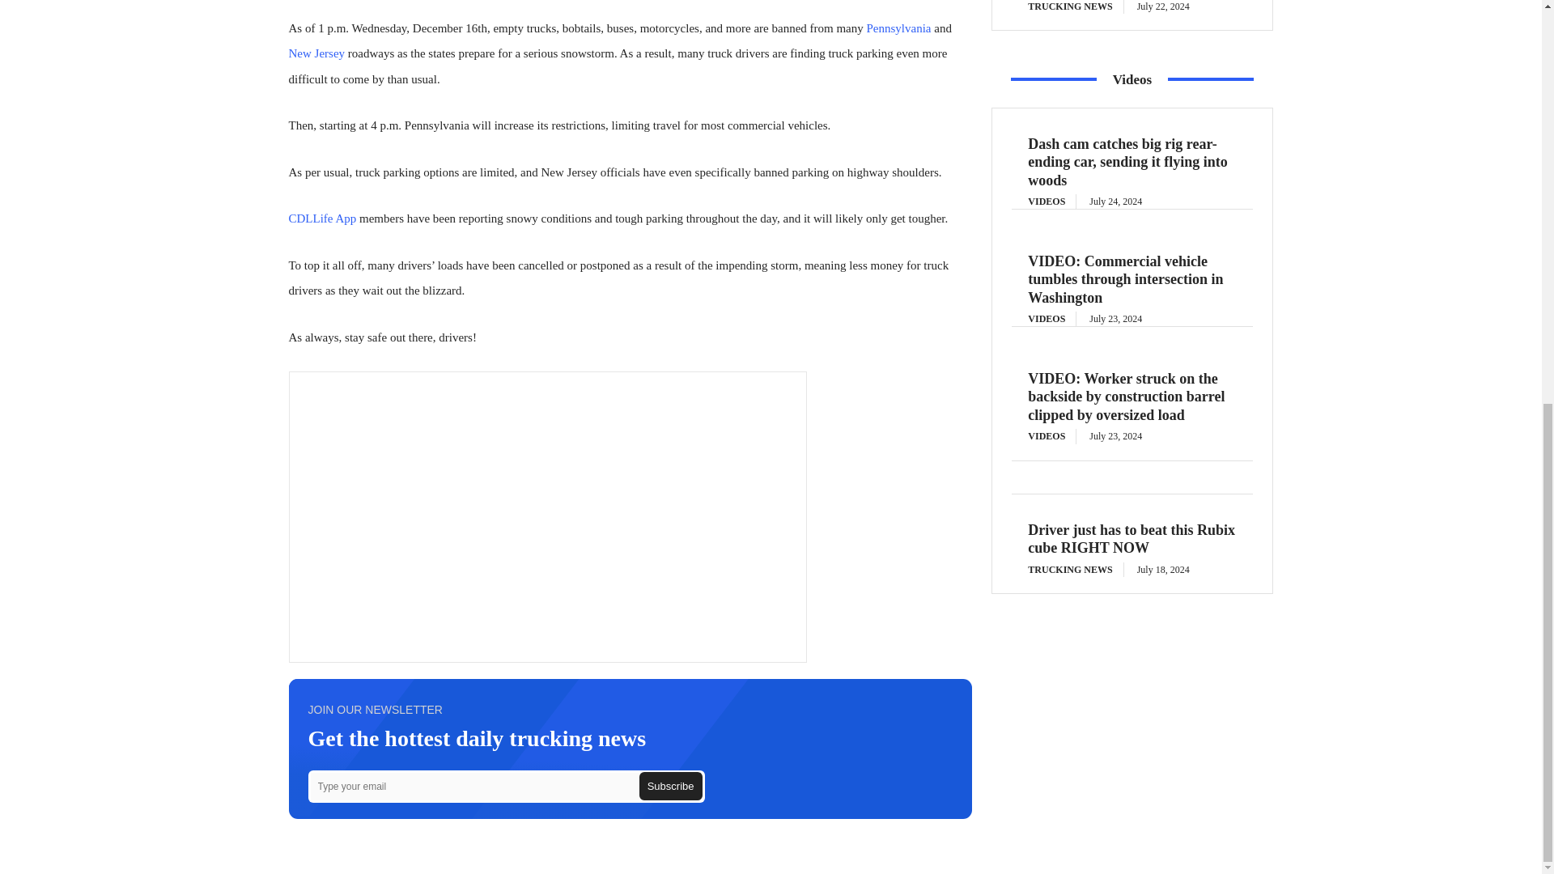 The width and height of the screenshot is (1554, 874). Describe the element at coordinates (670, 786) in the screenshot. I see `Subscribe` at that location.